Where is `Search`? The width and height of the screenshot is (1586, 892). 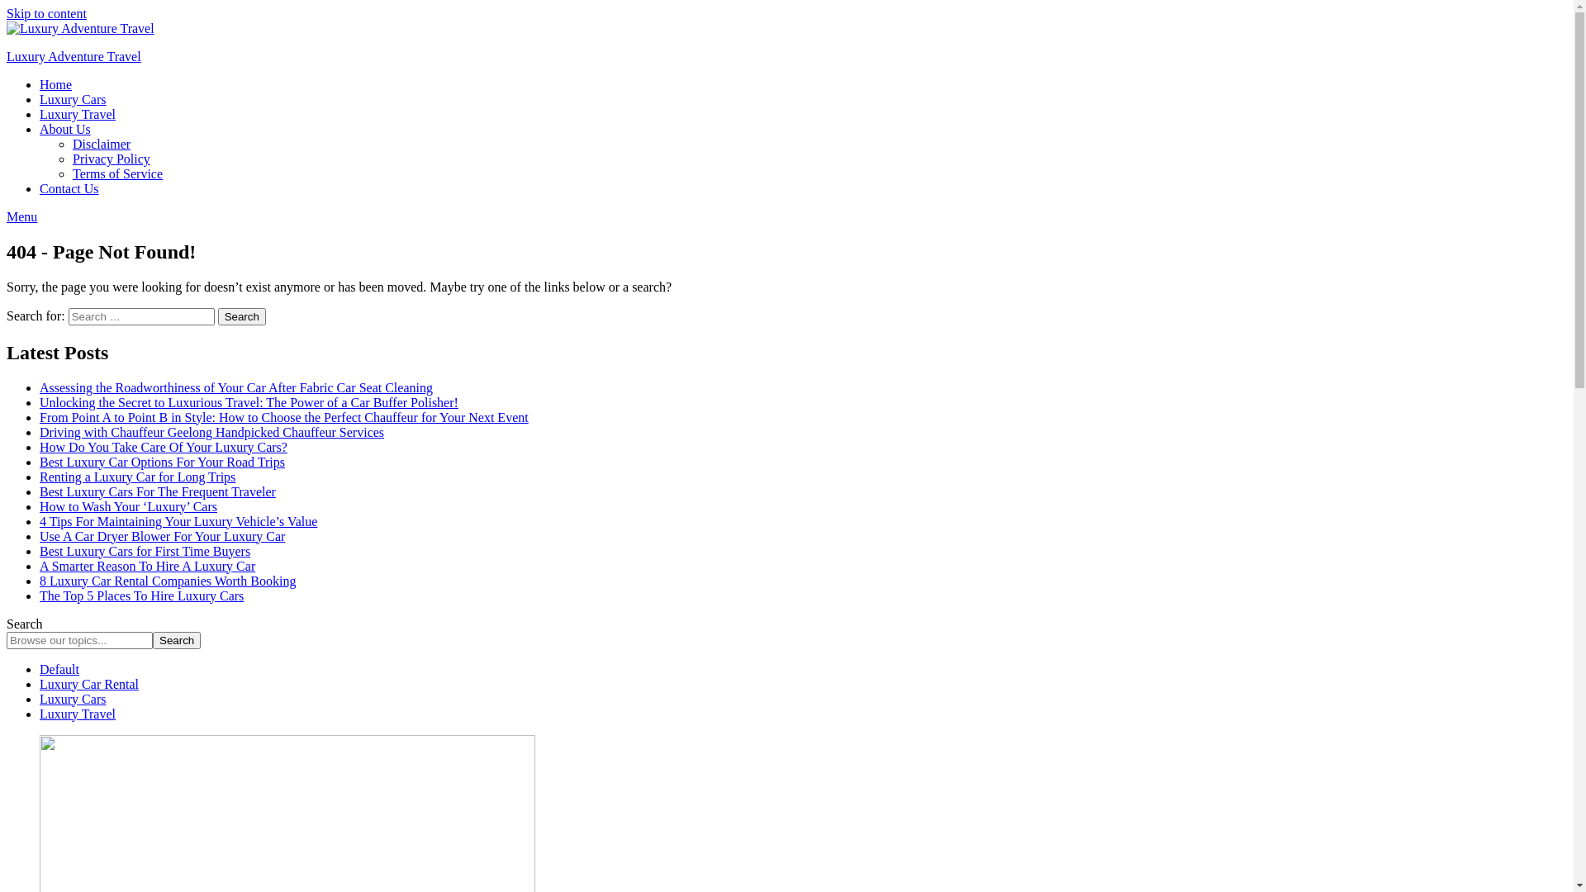
Search is located at coordinates (242, 317).